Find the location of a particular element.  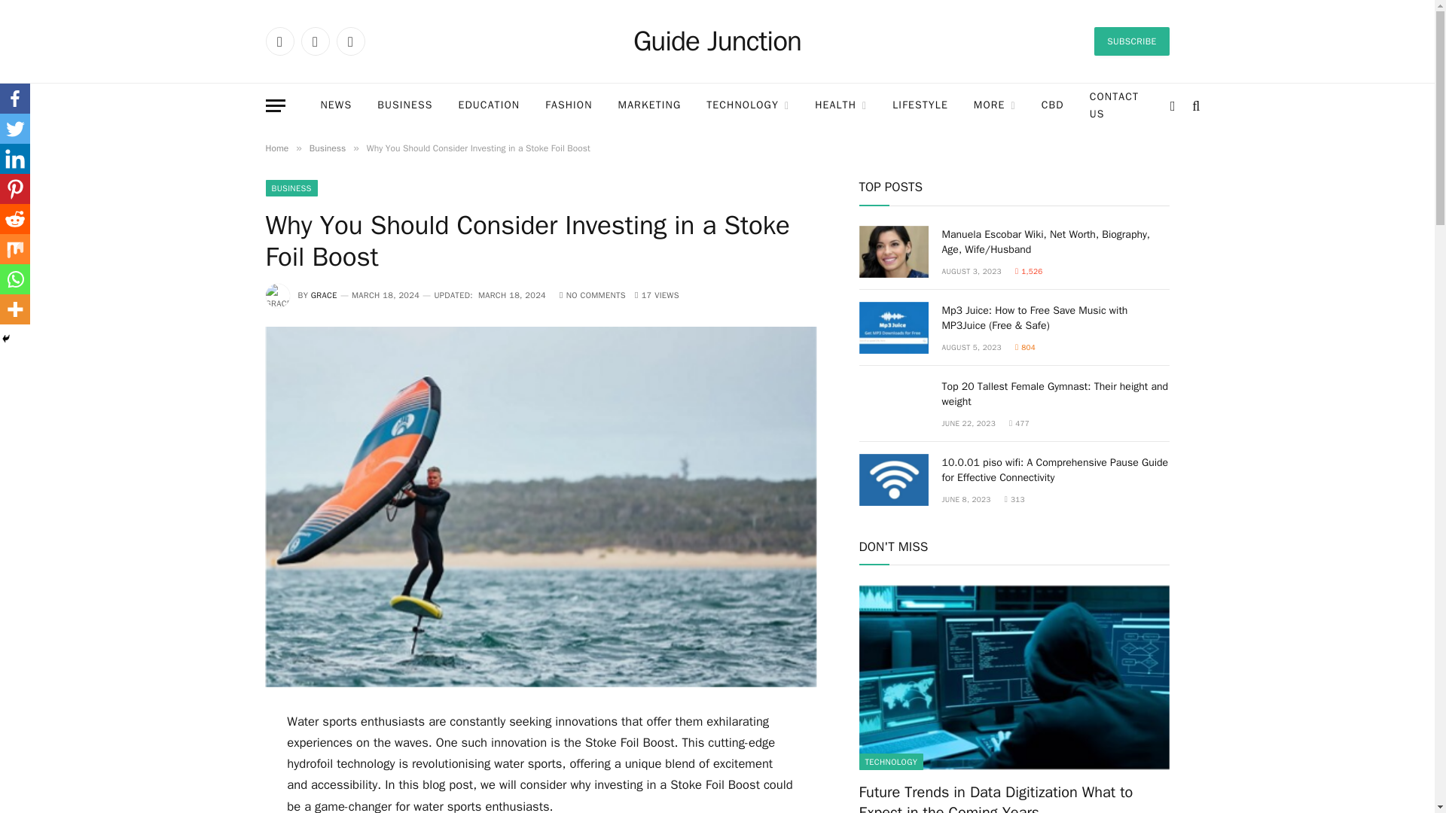

Posts by Grace is located at coordinates (324, 294).